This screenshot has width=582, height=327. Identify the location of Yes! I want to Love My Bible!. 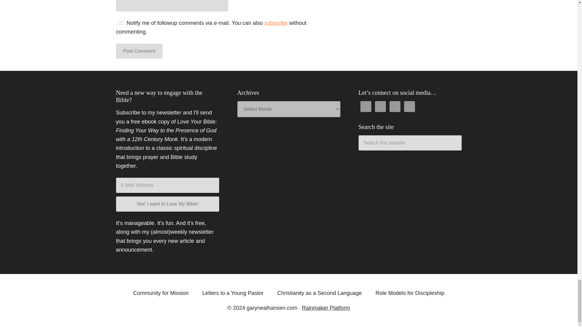
(167, 204).